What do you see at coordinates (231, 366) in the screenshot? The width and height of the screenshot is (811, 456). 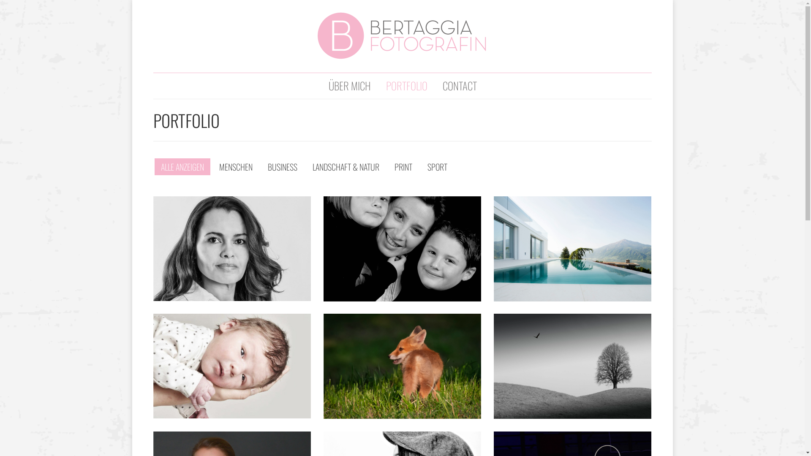 I see `bertaggia-fotografie_karten-6` at bounding box center [231, 366].